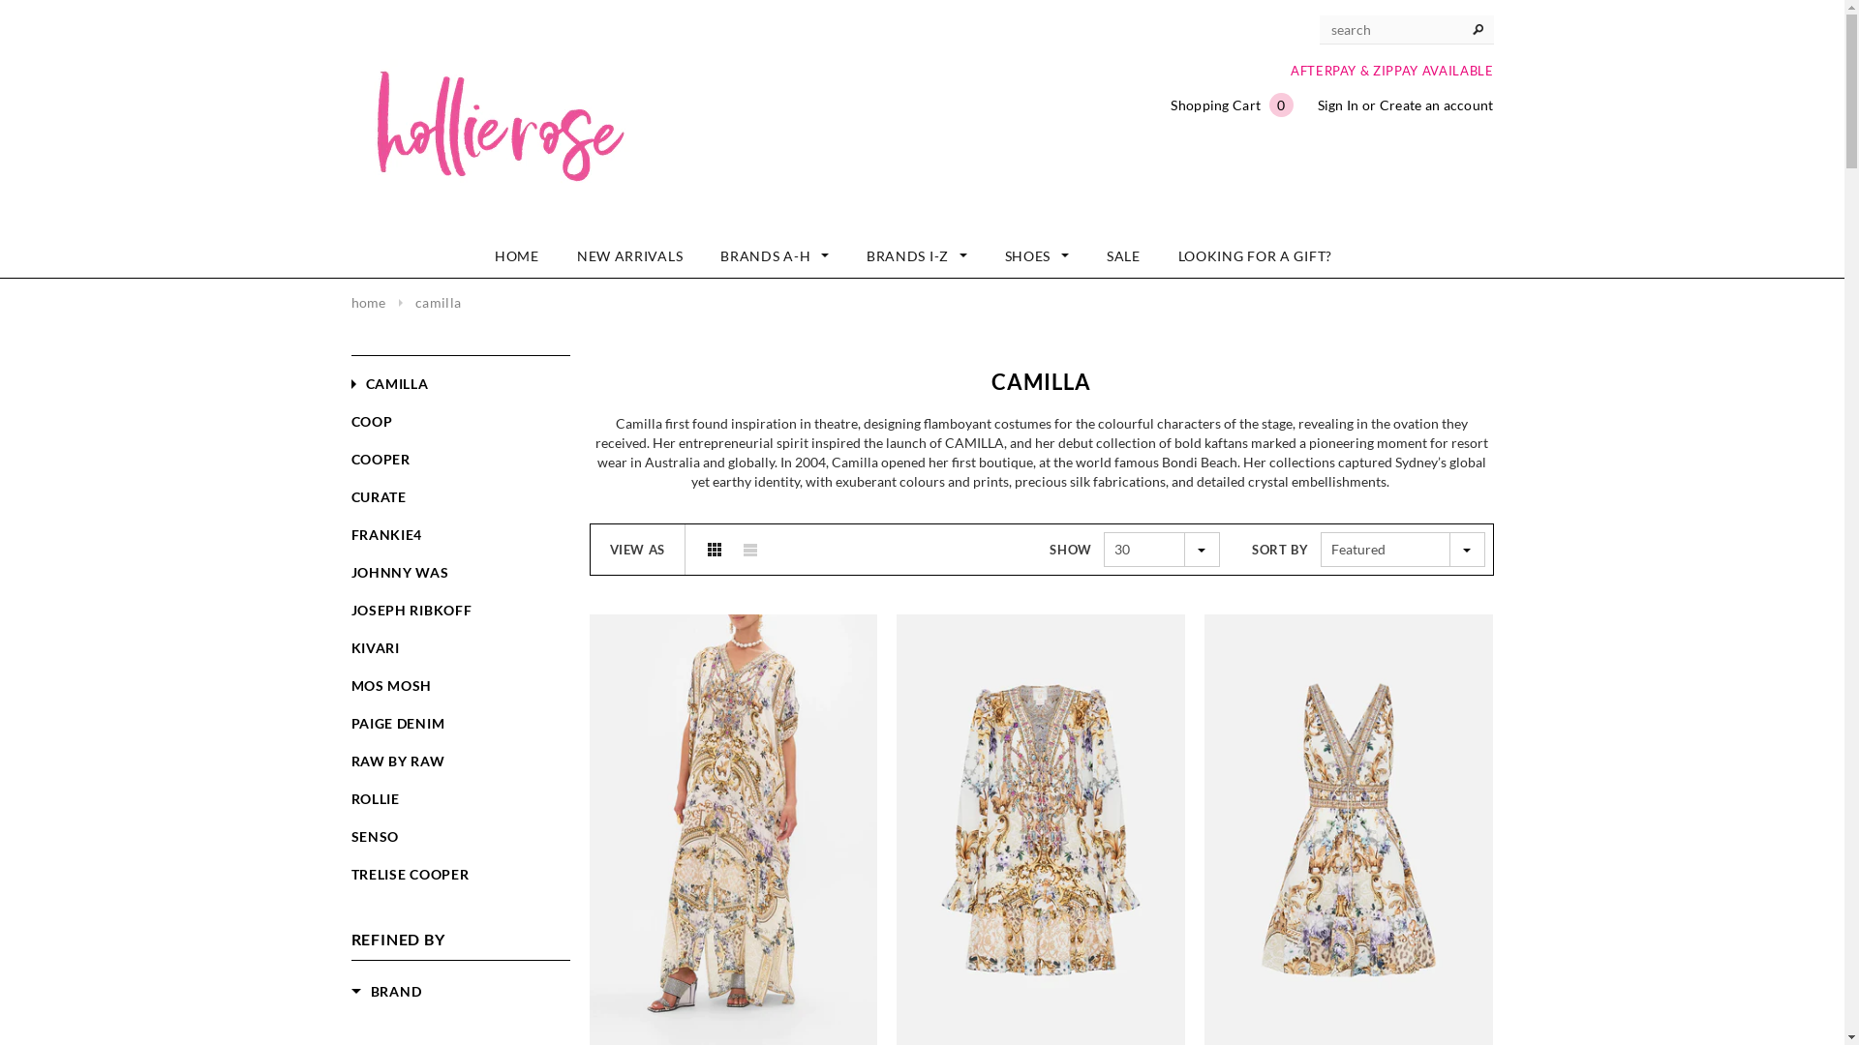 This screenshot has width=1859, height=1045. Describe the element at coordinates (1042, 929) in the screenshot. I see `Select options` at that location.